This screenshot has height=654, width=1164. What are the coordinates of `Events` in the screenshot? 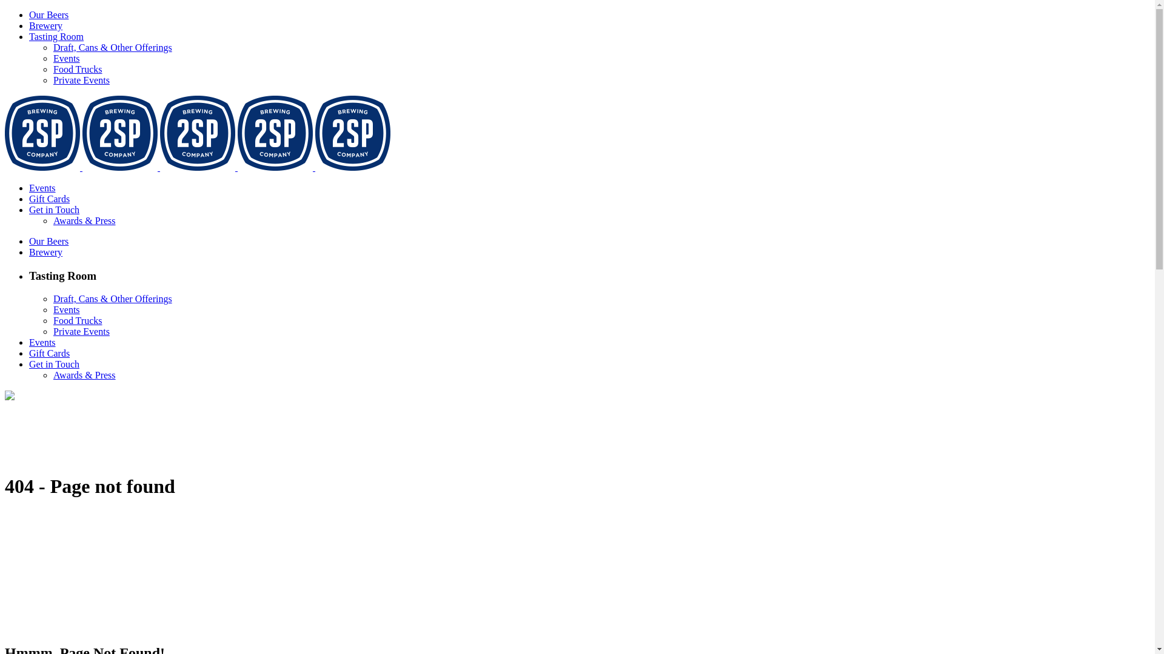 It's located at (42, 343).